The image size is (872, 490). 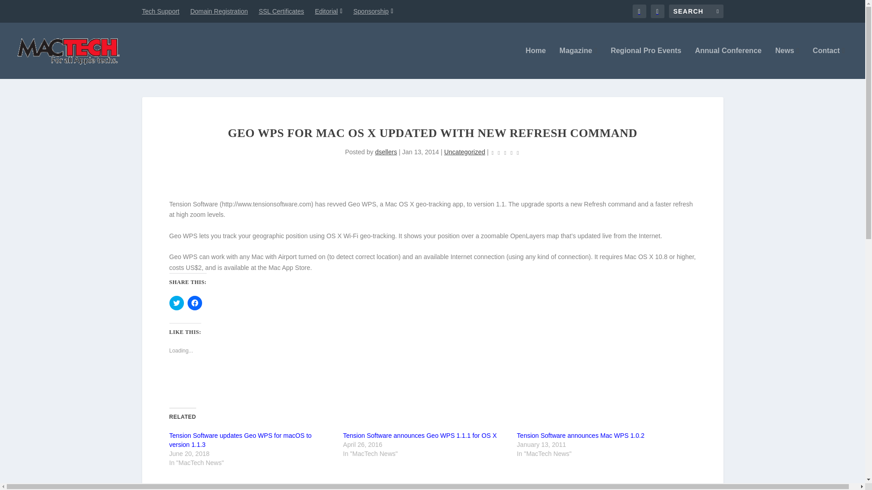 What do you see at coordinates (219, 11) in the screenshot?
I see `Domain Registration` at bounding box center [219, 11].